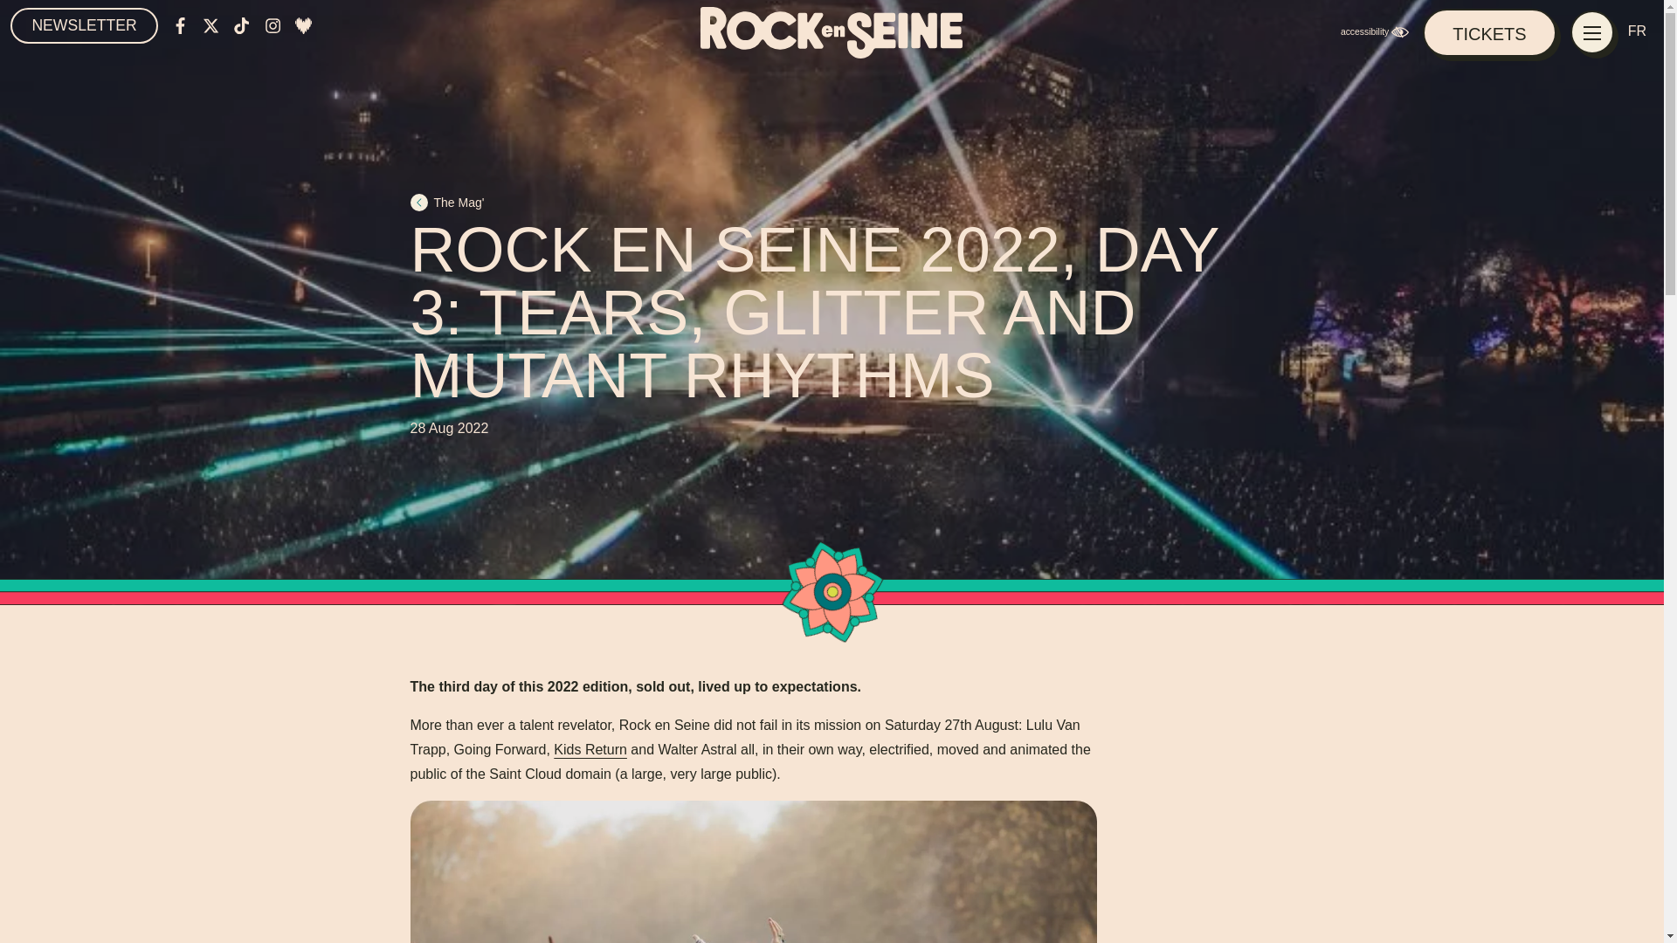 The image size is (1677, 943). Describe the element at coordinates (84, 24) in the screenshot. I see `NEWSLETTER` at that location.